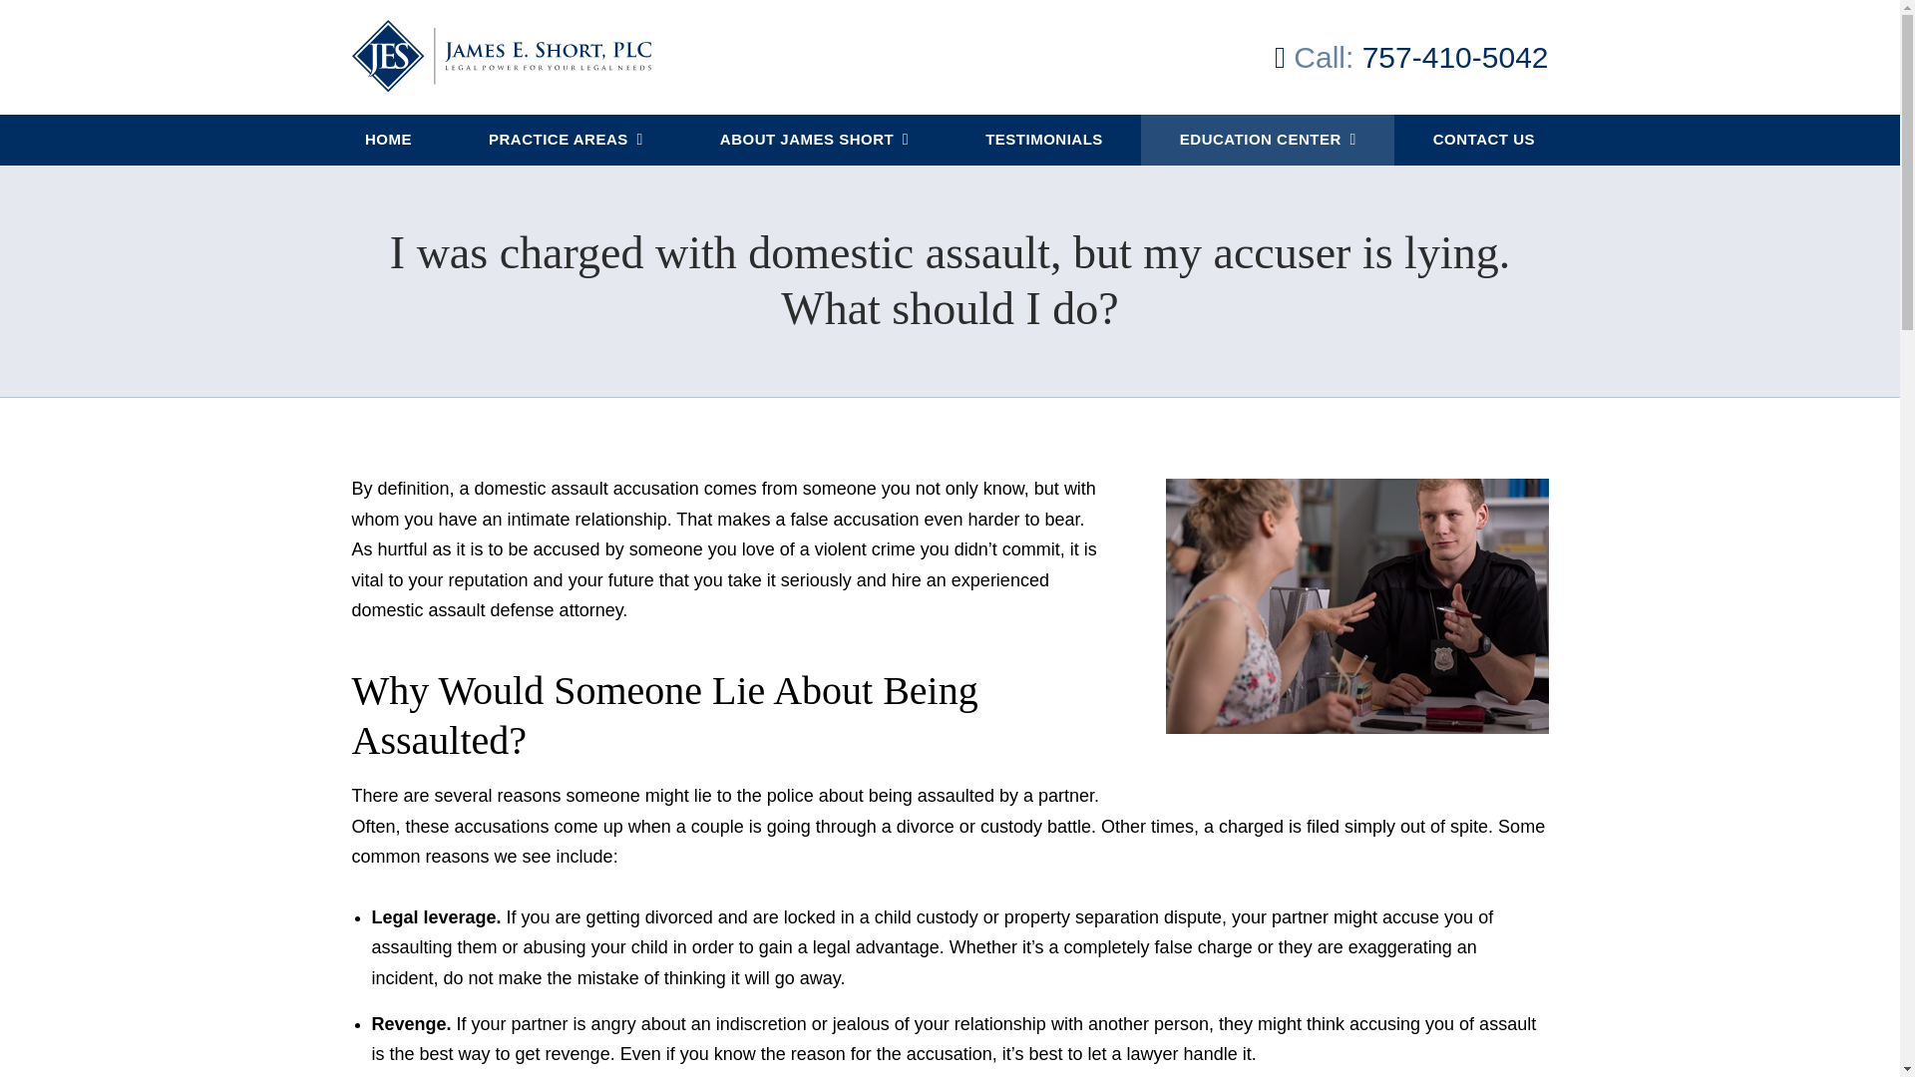 Image resolution: width=1915 pixels, height=1077 pixels. I want to click on PRACTICE AREAS, so click(566, 140).